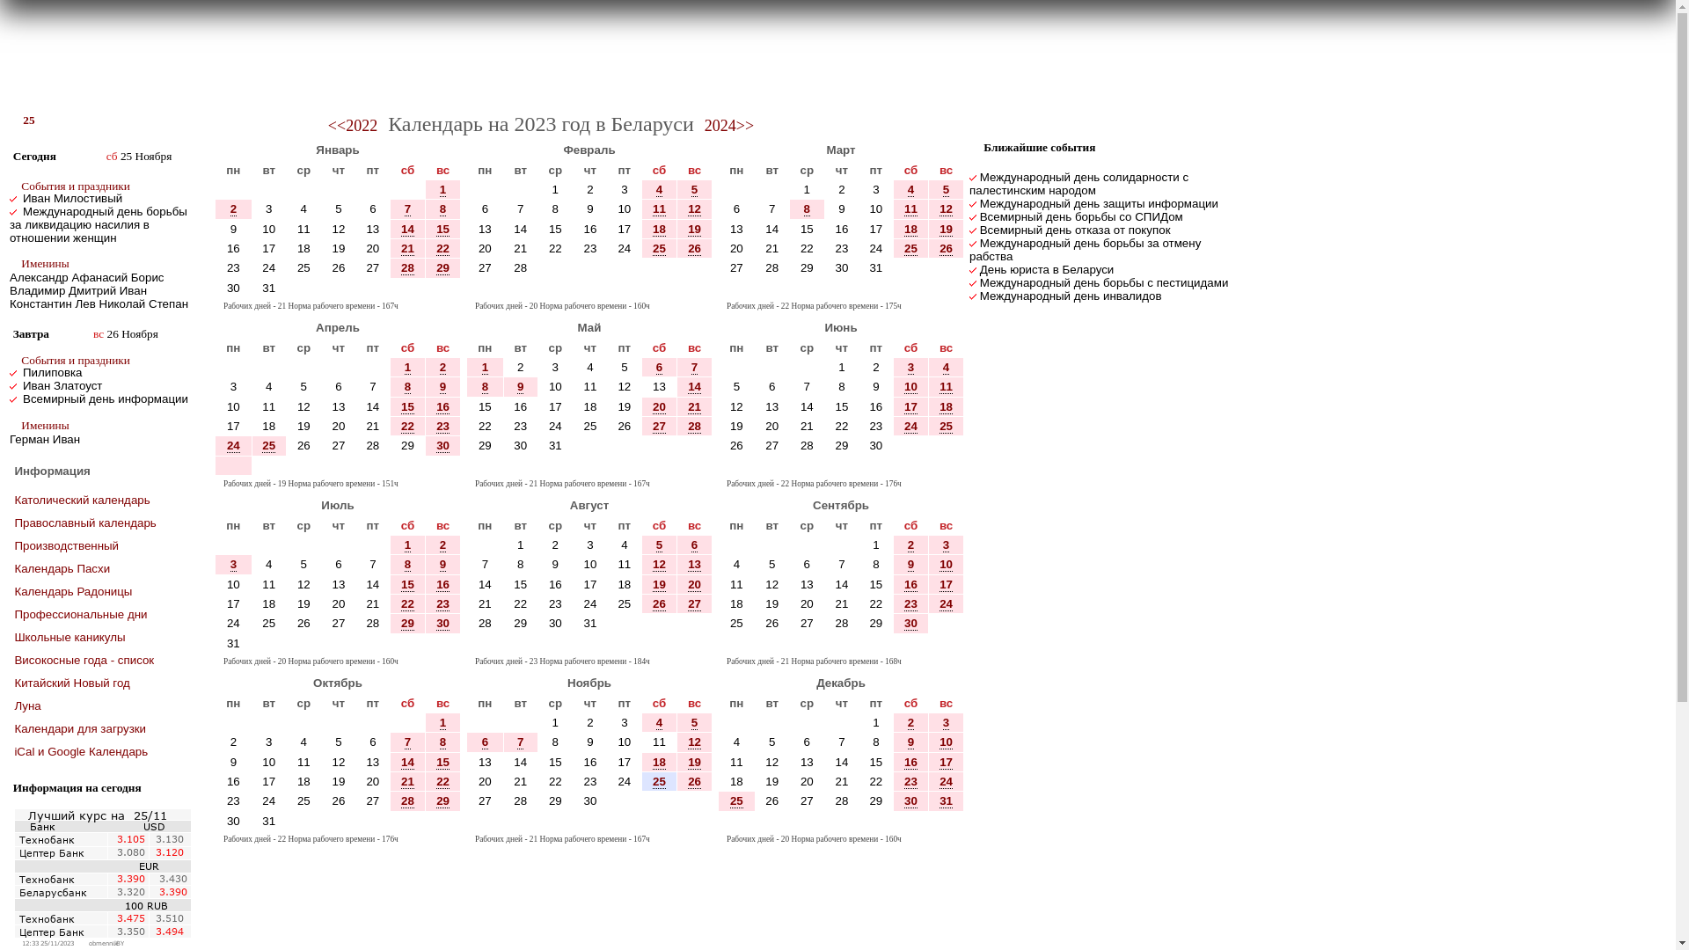  I want to click on  , so click(772, 289).